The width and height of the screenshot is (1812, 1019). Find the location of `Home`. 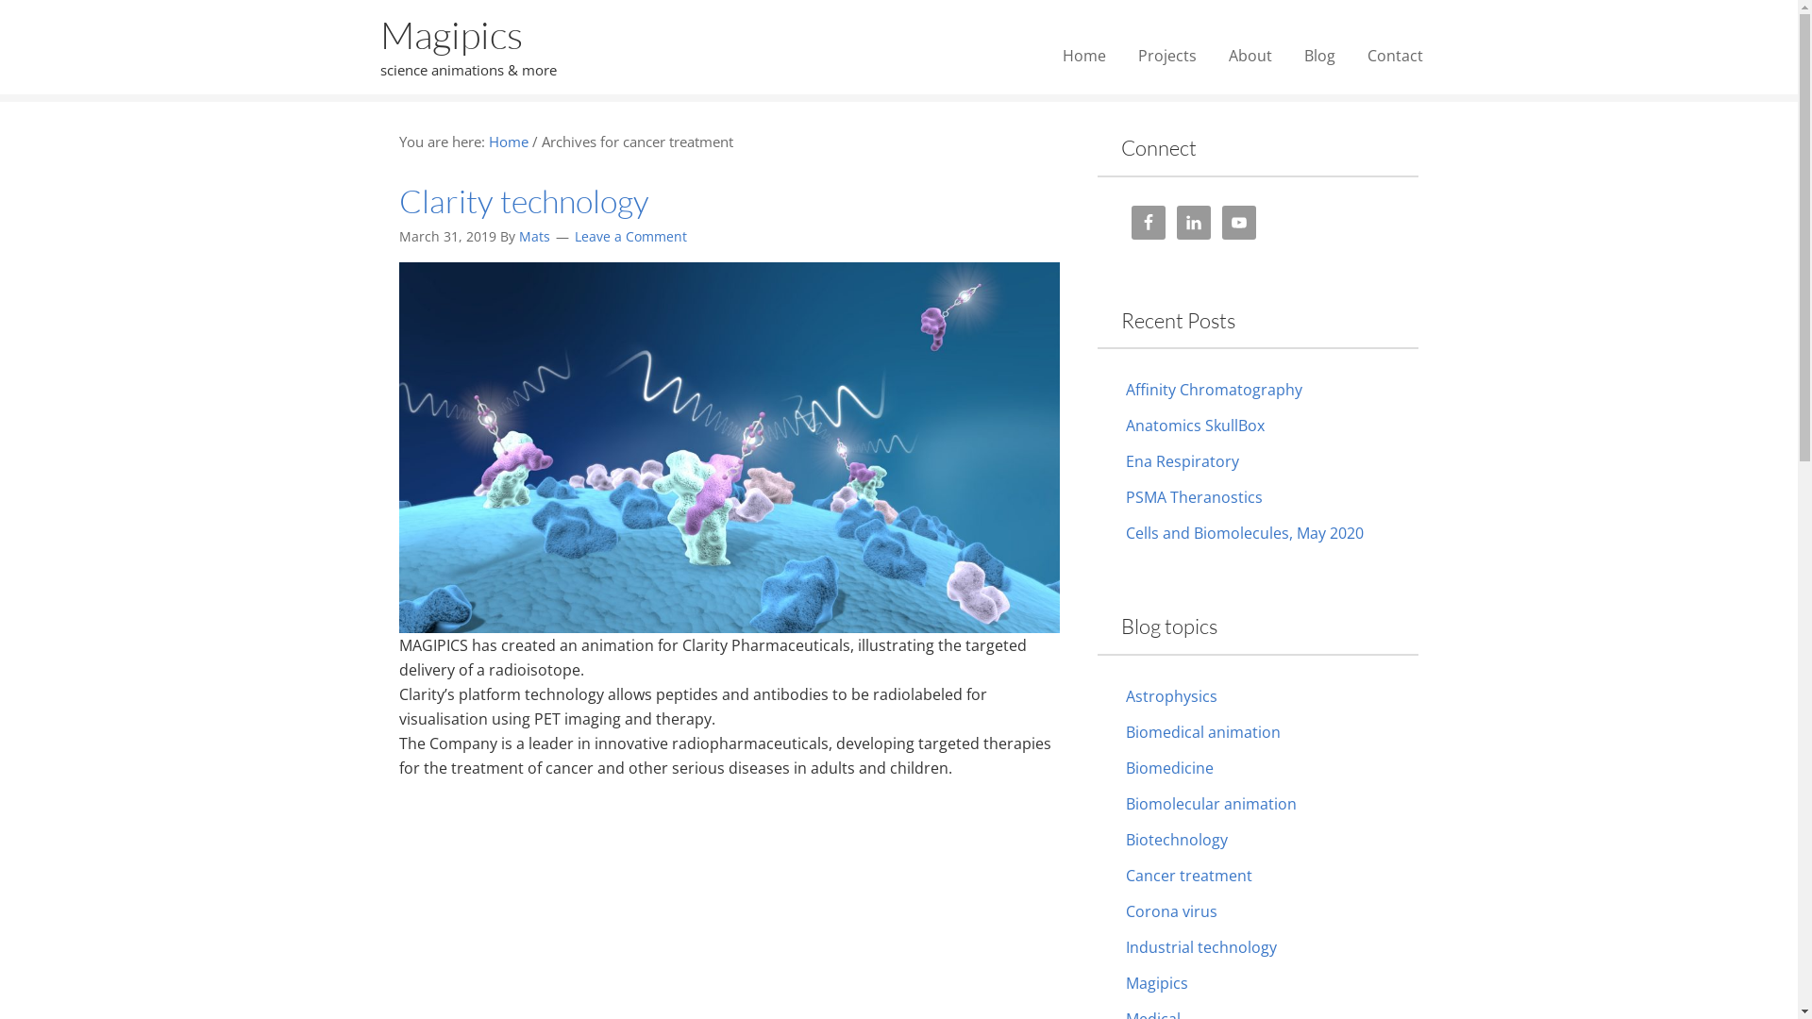

Home is located at coordinates (509, 142).